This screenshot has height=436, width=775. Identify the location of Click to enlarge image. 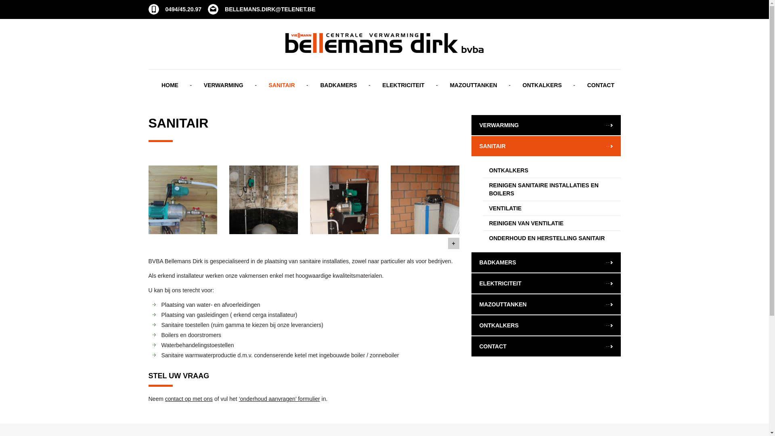
(425, 214).